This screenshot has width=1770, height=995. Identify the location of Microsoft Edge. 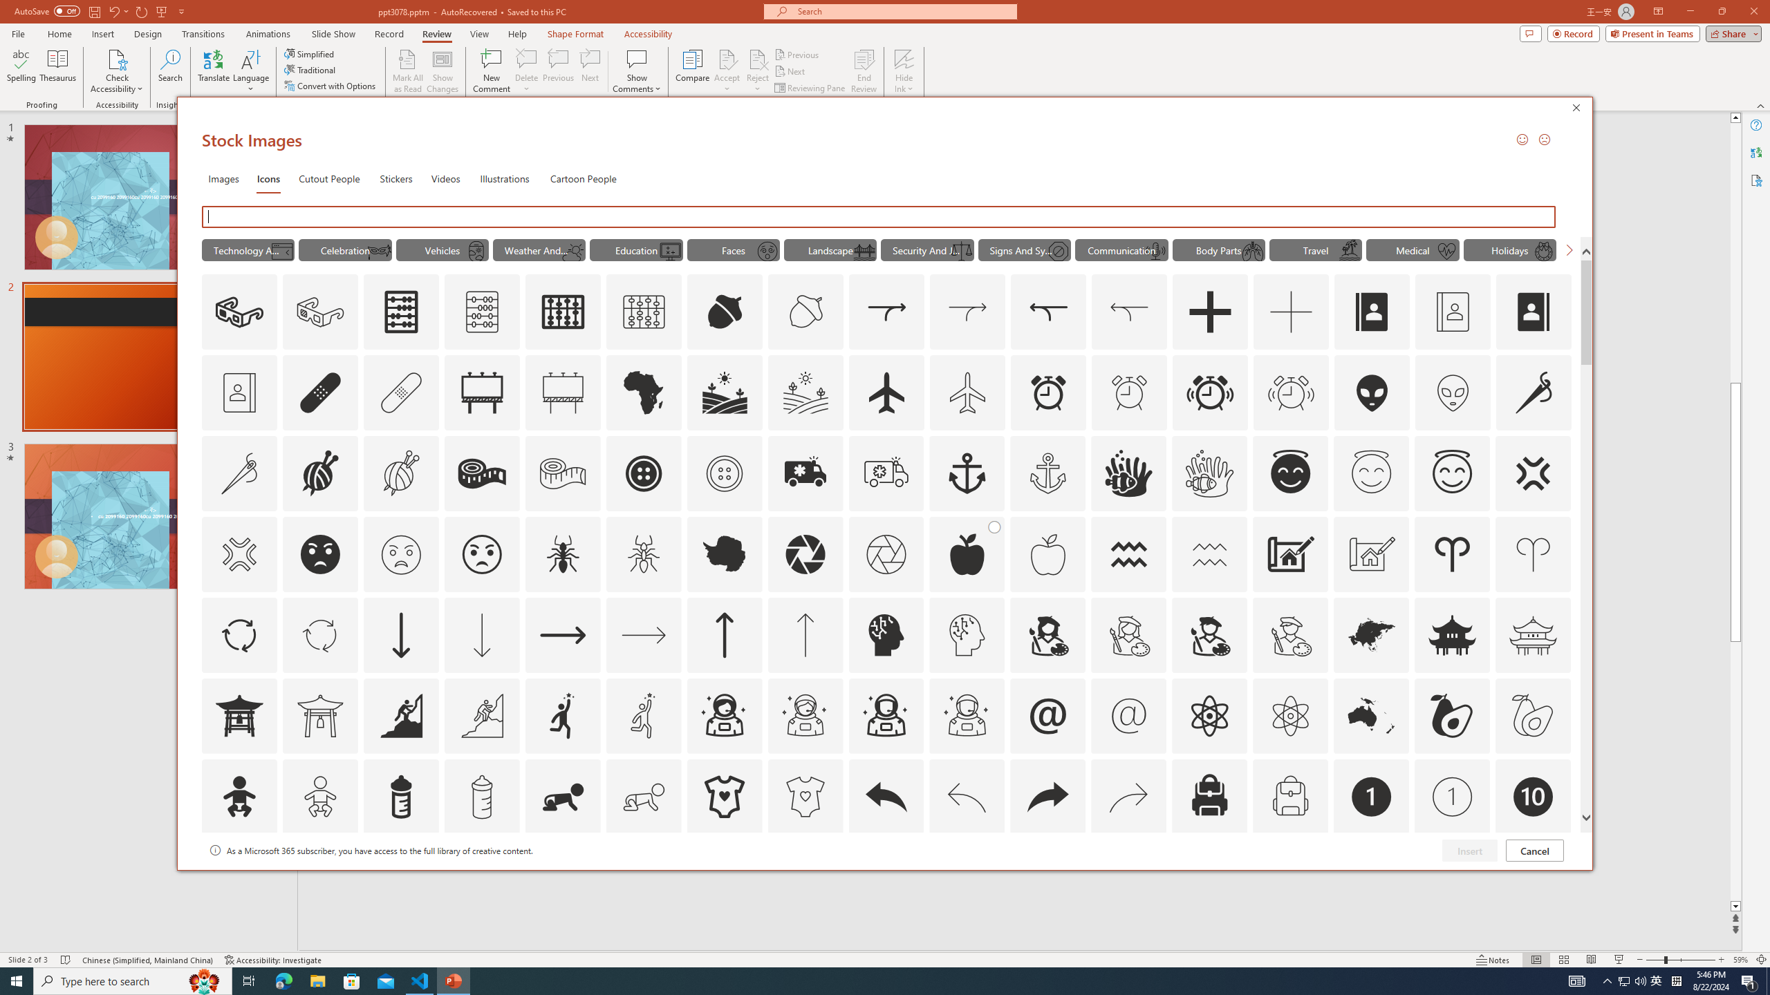
(283, 981).